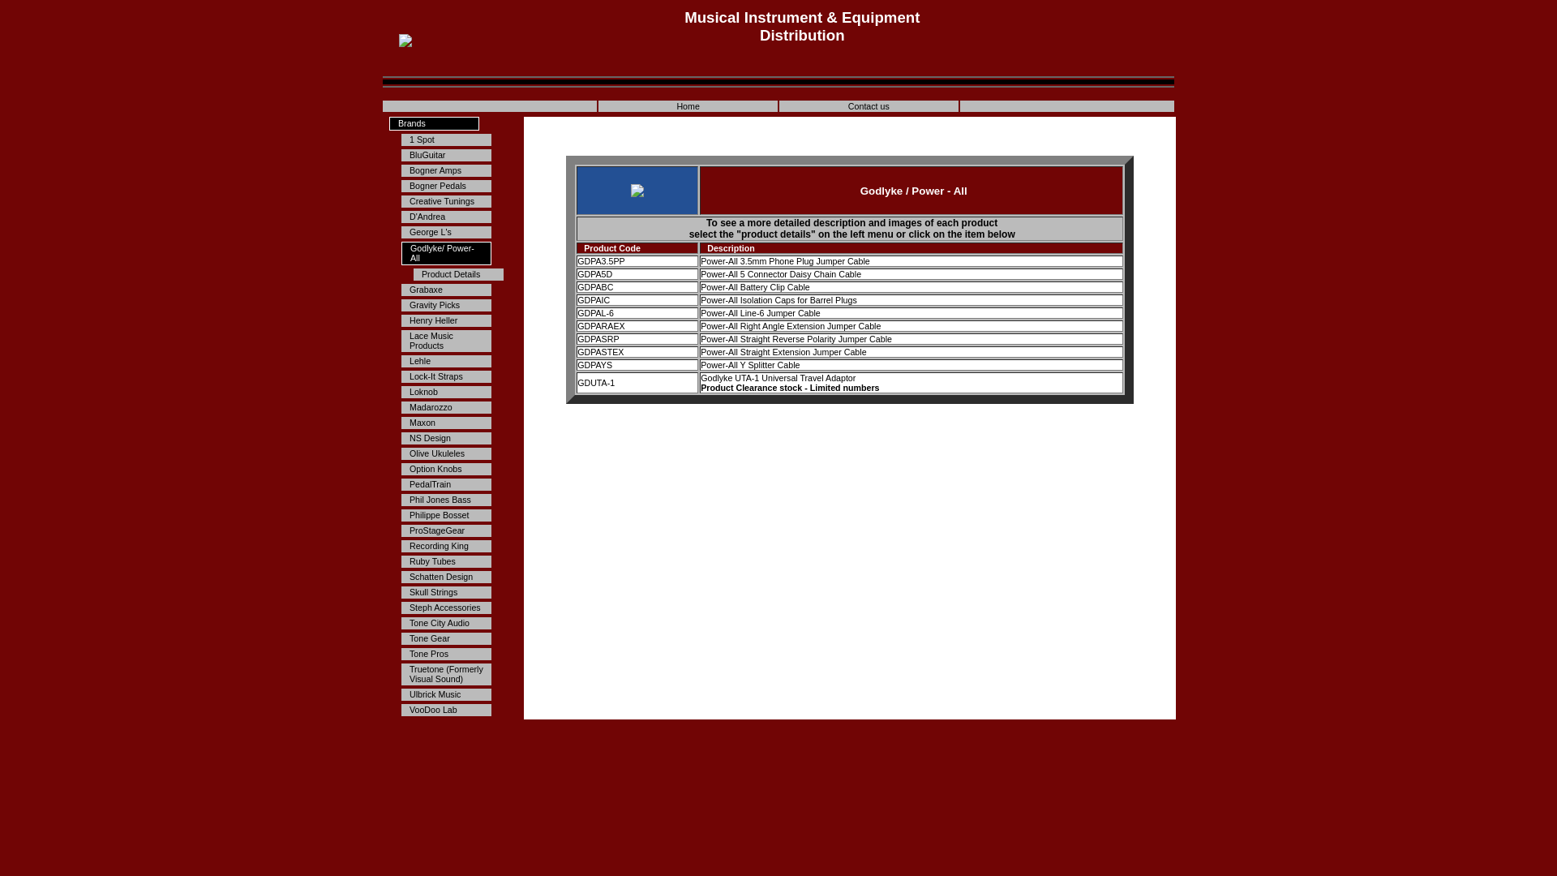  Describe the element at coordinates (446, 694) in the screenshot. I see `Ulbrick Music` at that location.